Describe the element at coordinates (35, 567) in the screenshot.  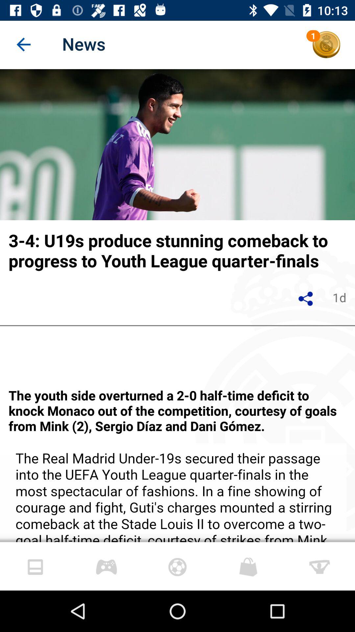
I see `click the first icon which is above the navigation bar` at that location.